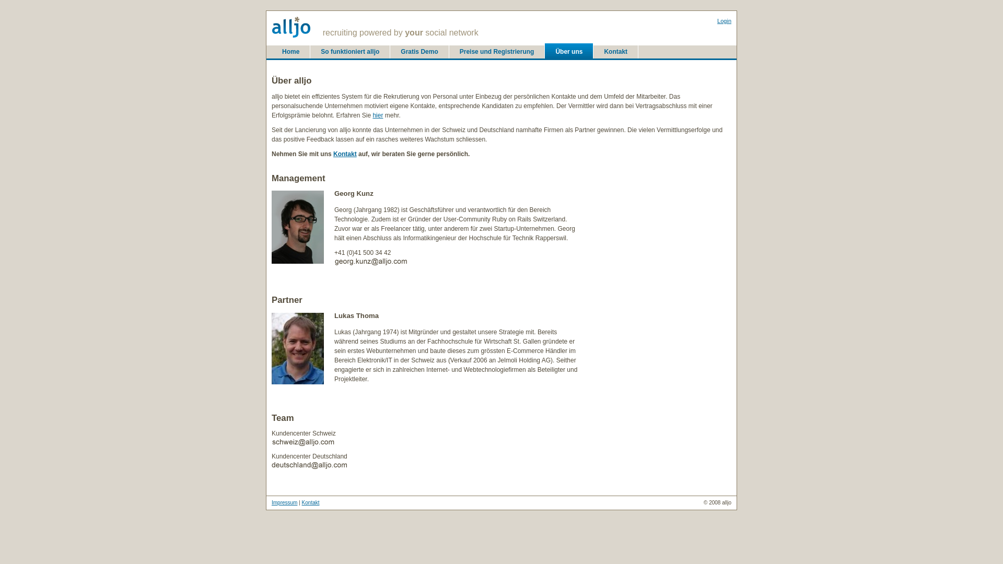 The width and height of the screenshot is (1003, 564). Describe the element at coordinates (350, 52) in the screenshot. I see `So funktioniert alljo` at that location.